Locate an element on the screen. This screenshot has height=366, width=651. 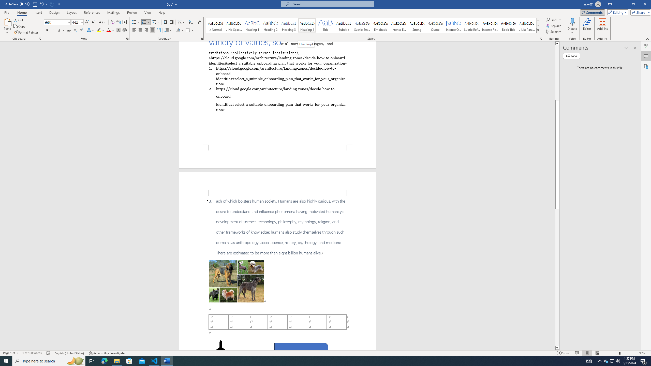
Bullets is located at coordinates (136, 22).